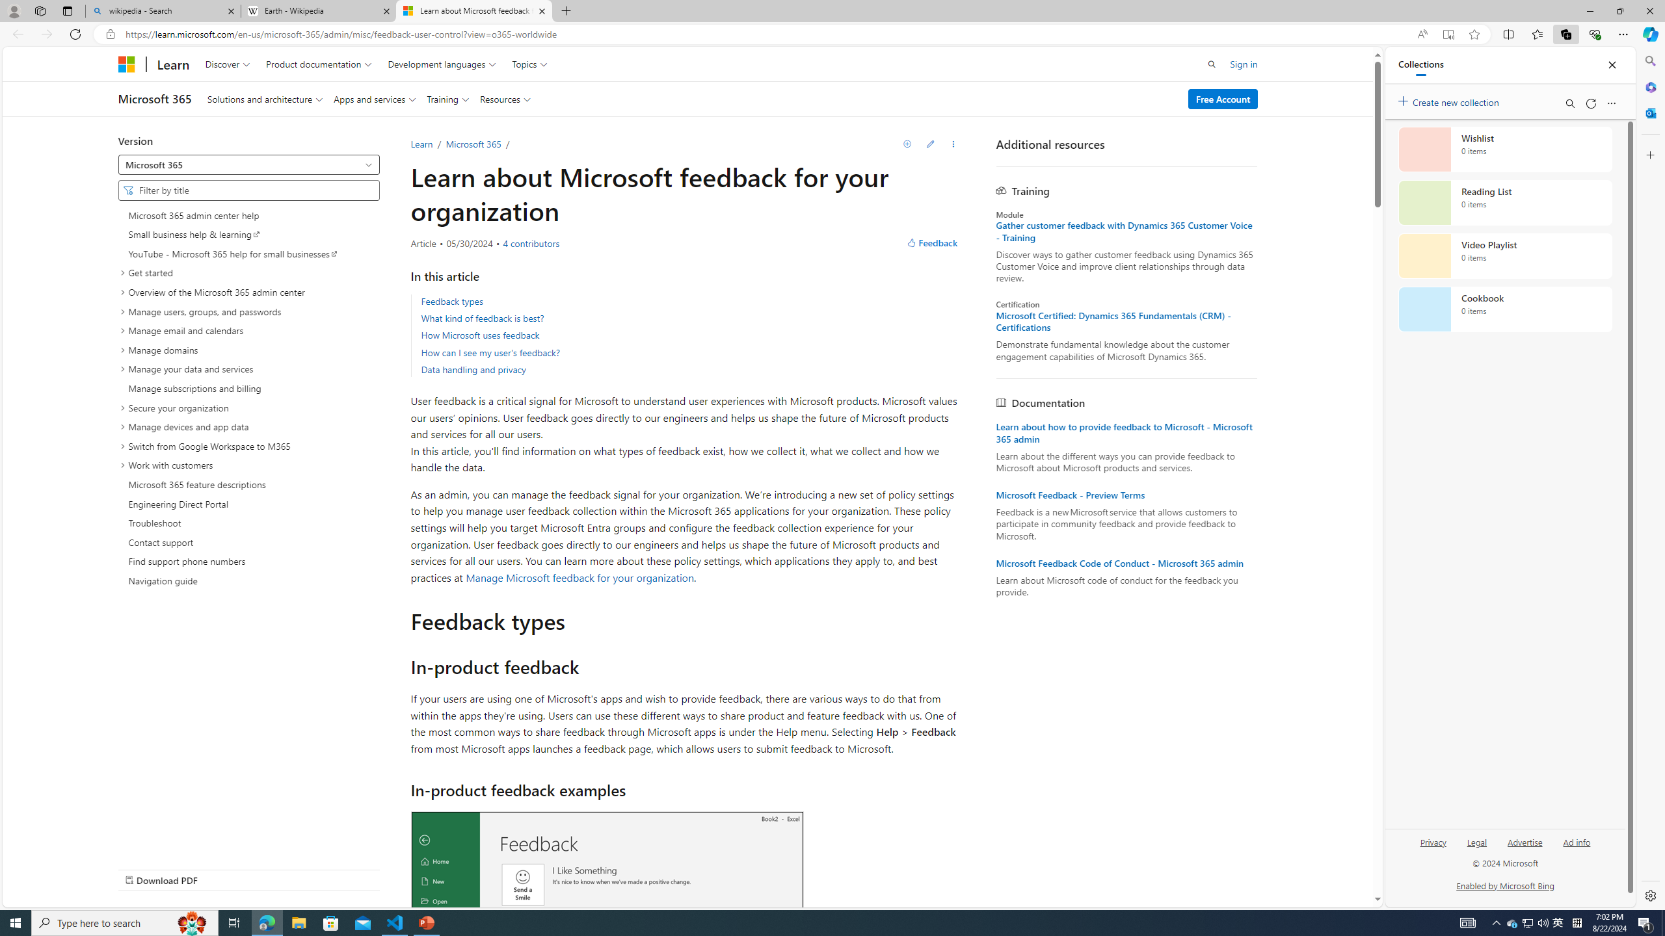  What do you see at coordinates (1649, 895) in the screenshot?
I see `Settings` at bounding box center [1649, 895].